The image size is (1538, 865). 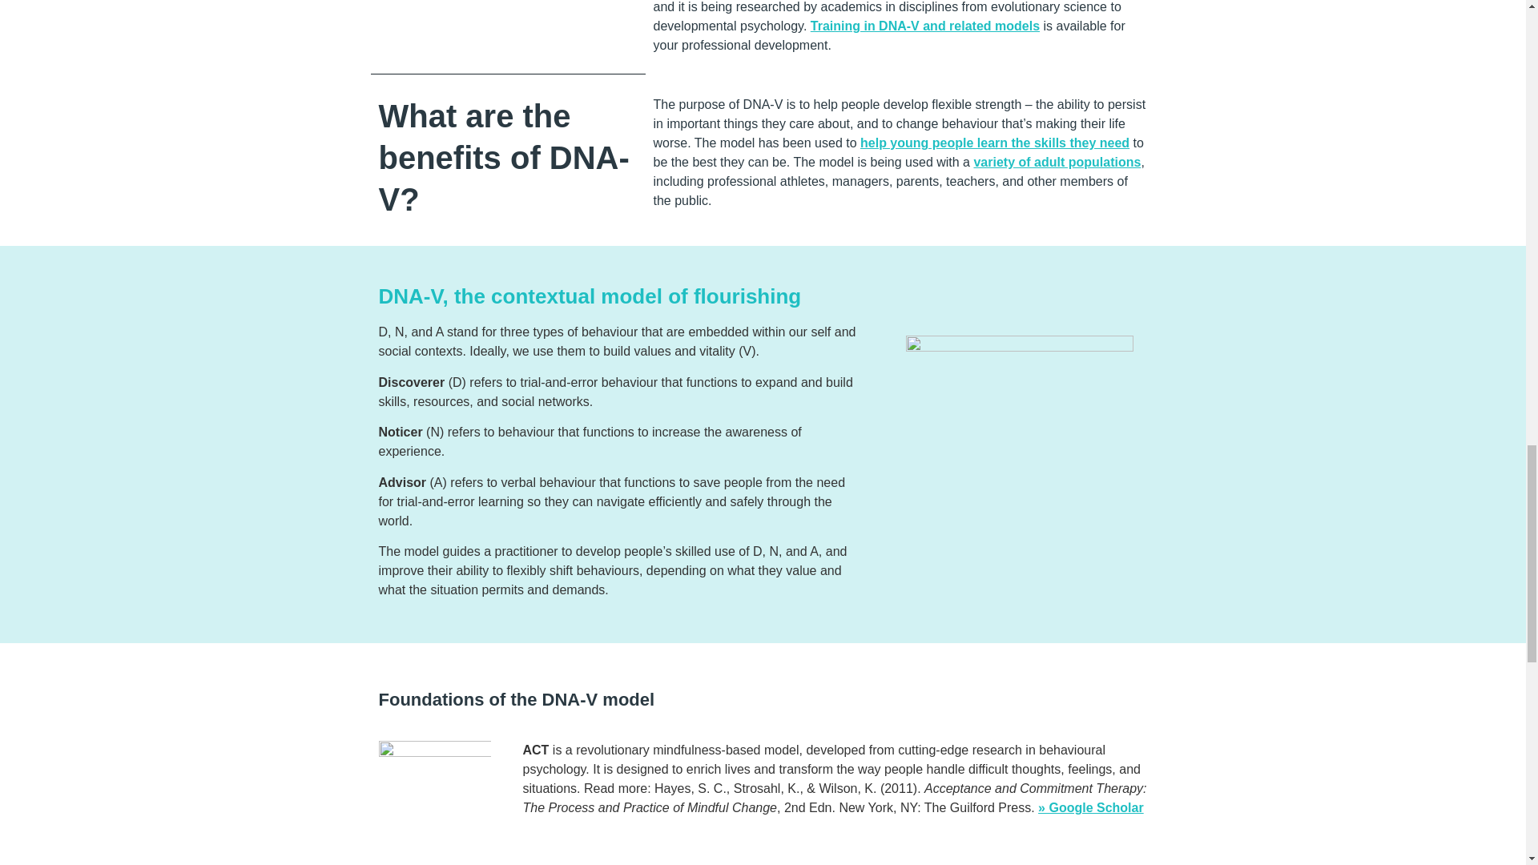 What do you see at coordinates (924, 26) in the screenshot?
I see `Training in DNA-V and related models` at bounding box center [924, 26].